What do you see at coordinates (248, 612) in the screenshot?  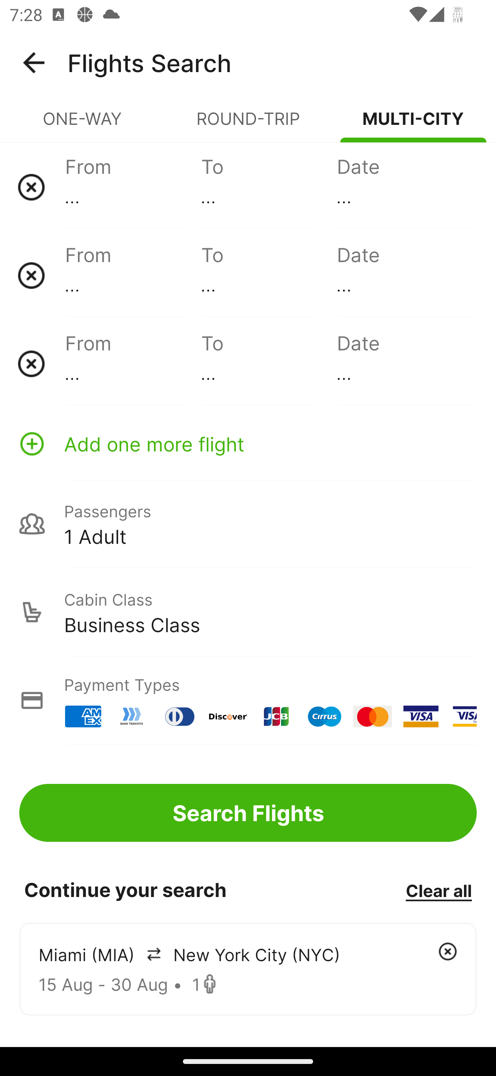 I see `Cabin Class Business Class` at bounding box center [248, 612].